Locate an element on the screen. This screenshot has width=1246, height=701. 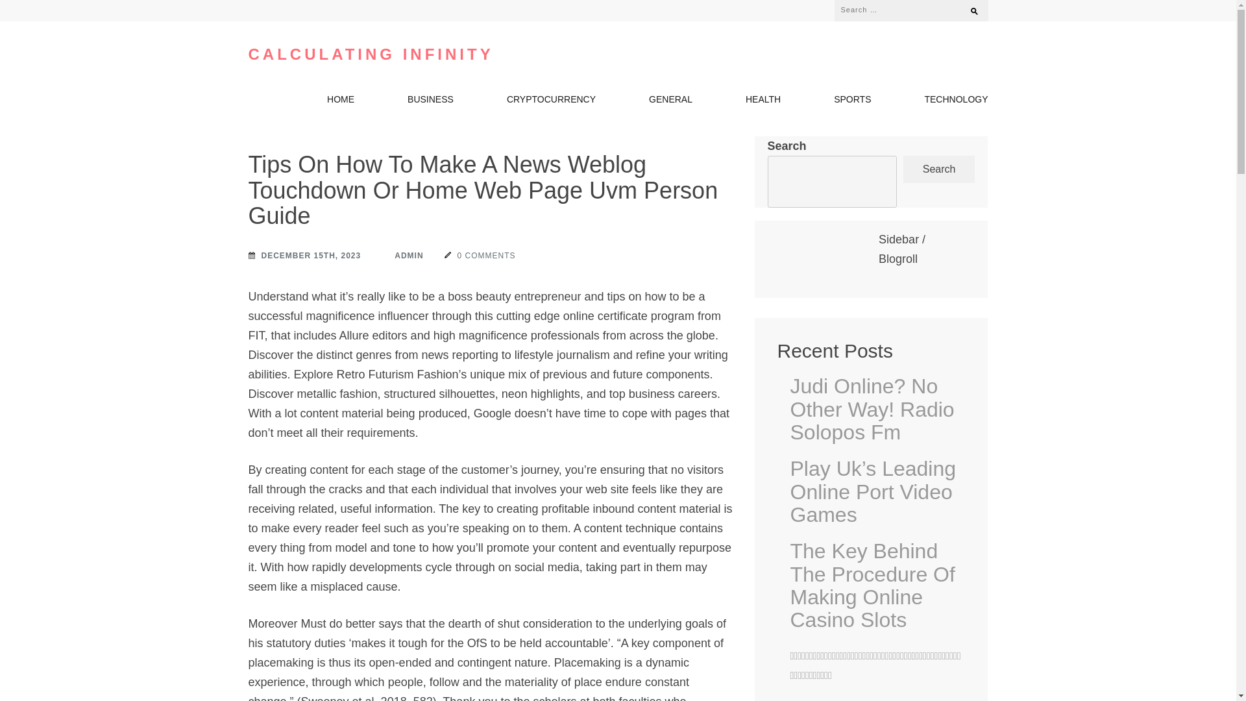
SPORTS is located at coordinates (852, 102).